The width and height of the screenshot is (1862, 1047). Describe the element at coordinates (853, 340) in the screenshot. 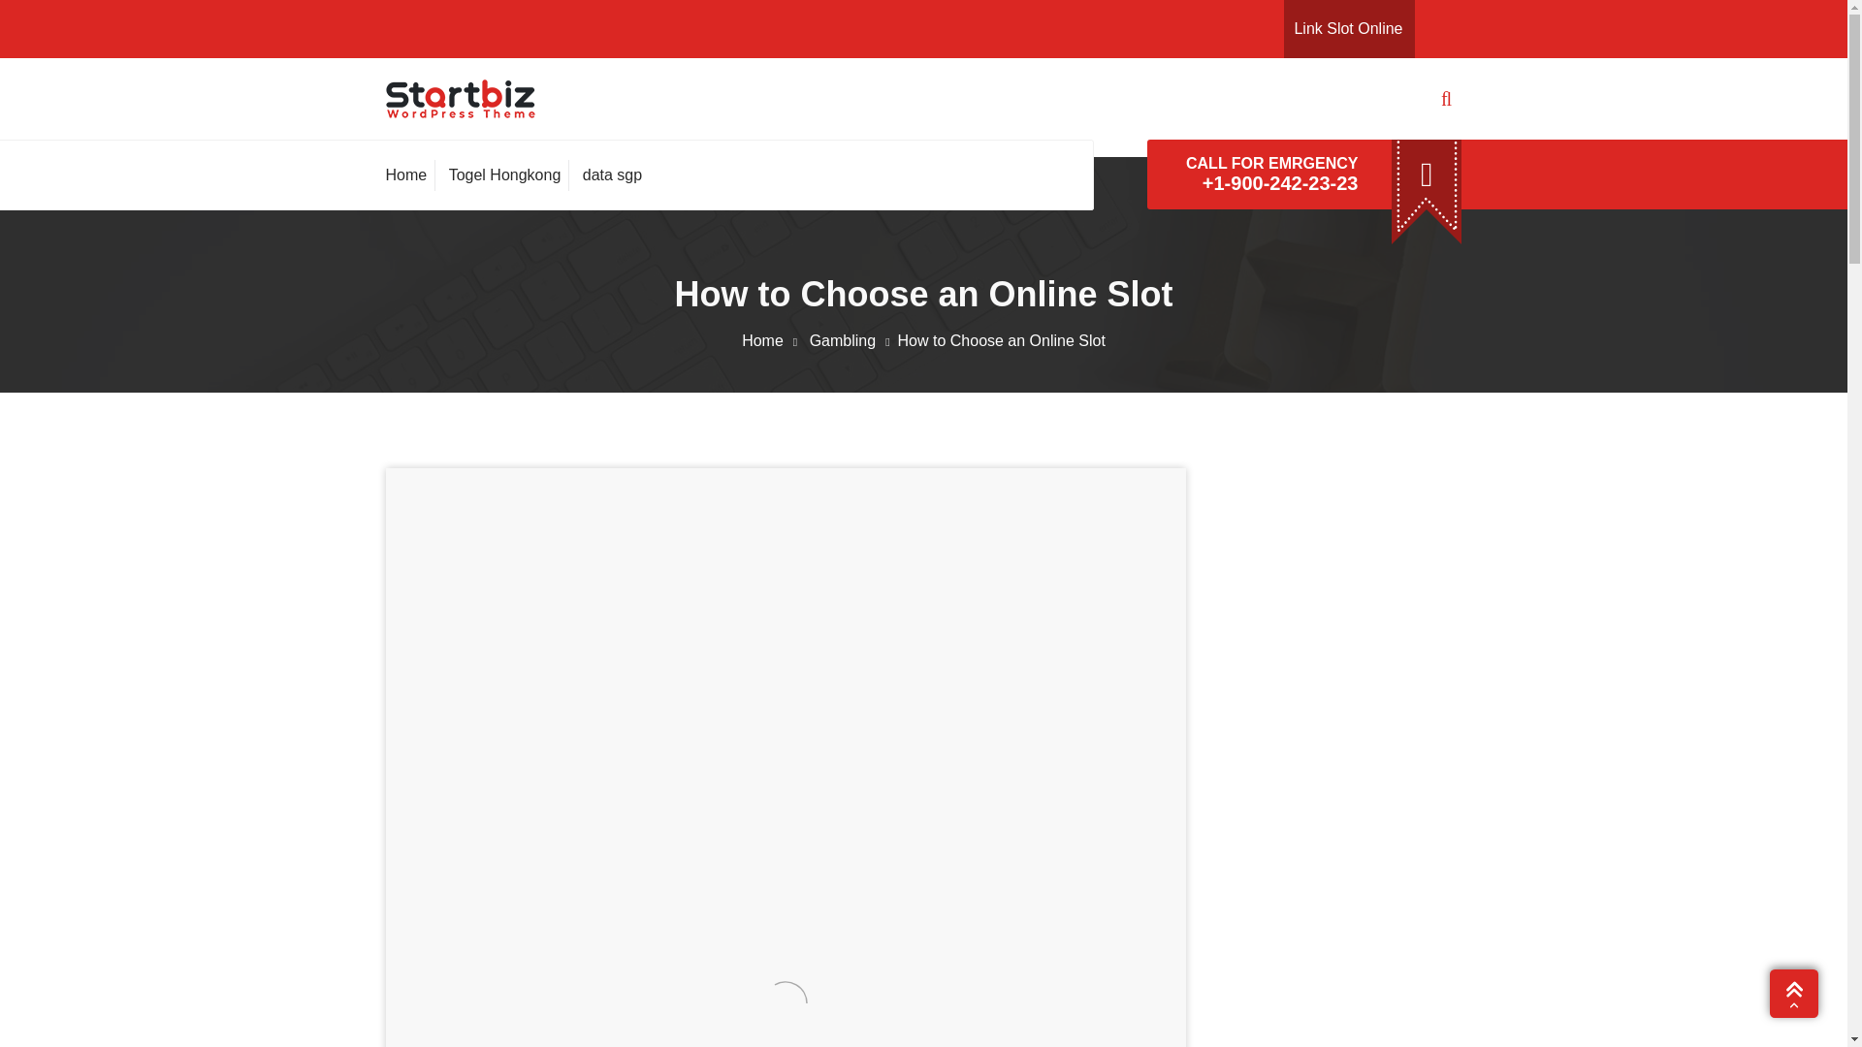

I see `Gambling` at that location.